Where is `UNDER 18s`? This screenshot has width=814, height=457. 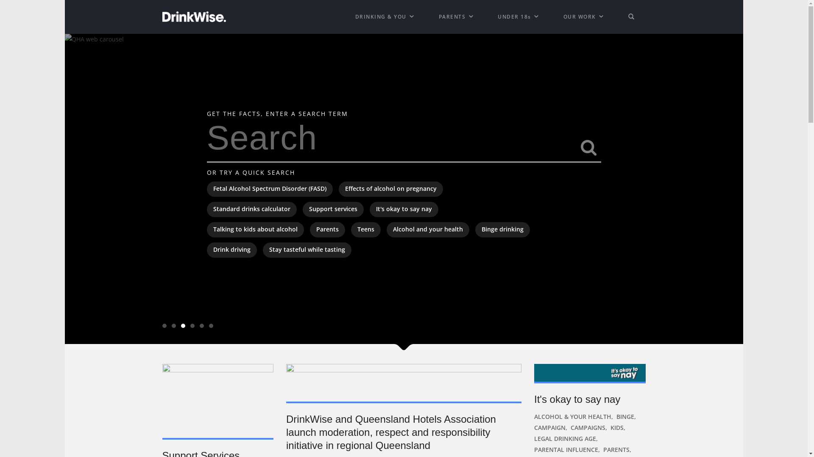 UNDER 18s is located at coordinates (519, 17).